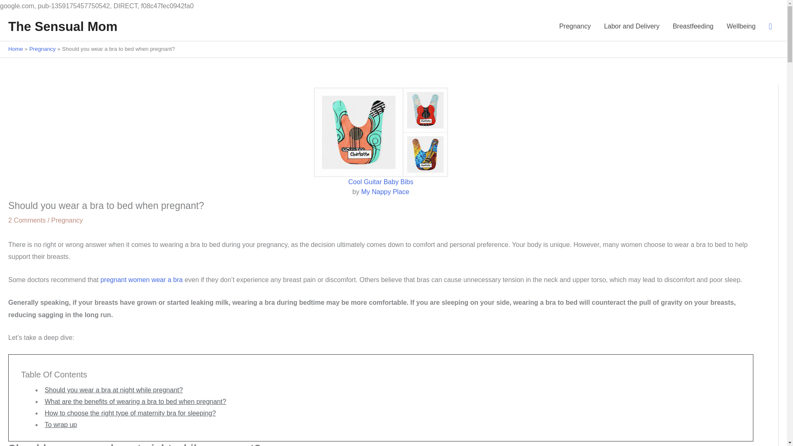 This screenshot has width=793, height=446. I want to click on Home, so click(15, 49).